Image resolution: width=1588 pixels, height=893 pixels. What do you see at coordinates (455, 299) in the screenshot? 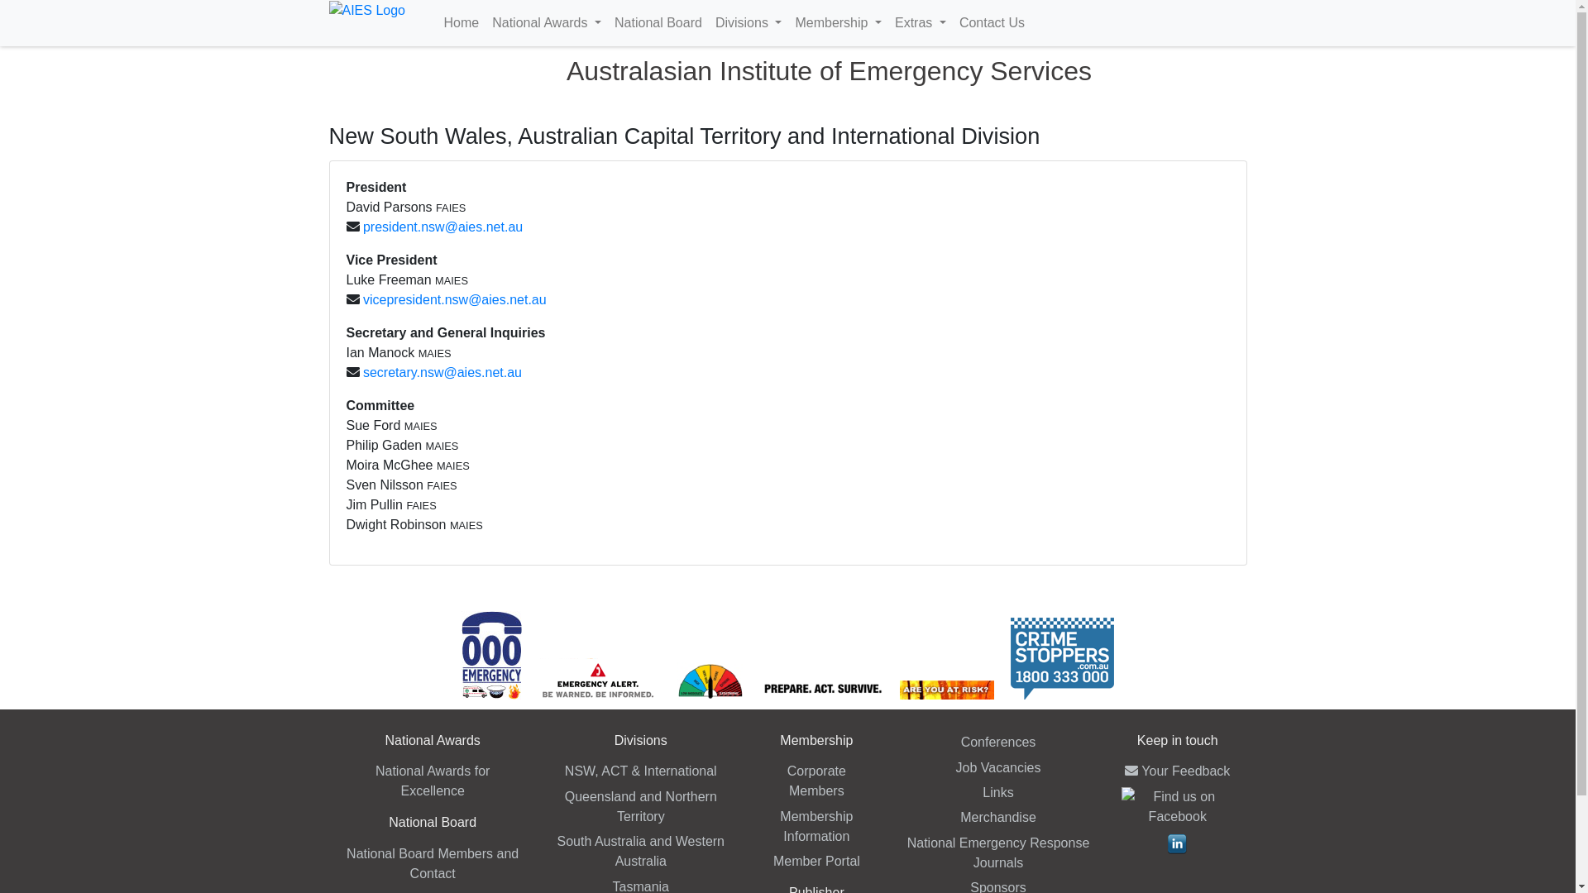
I see `vicepresident.nsw@aies.net.au` at bounding box center [455, 299].